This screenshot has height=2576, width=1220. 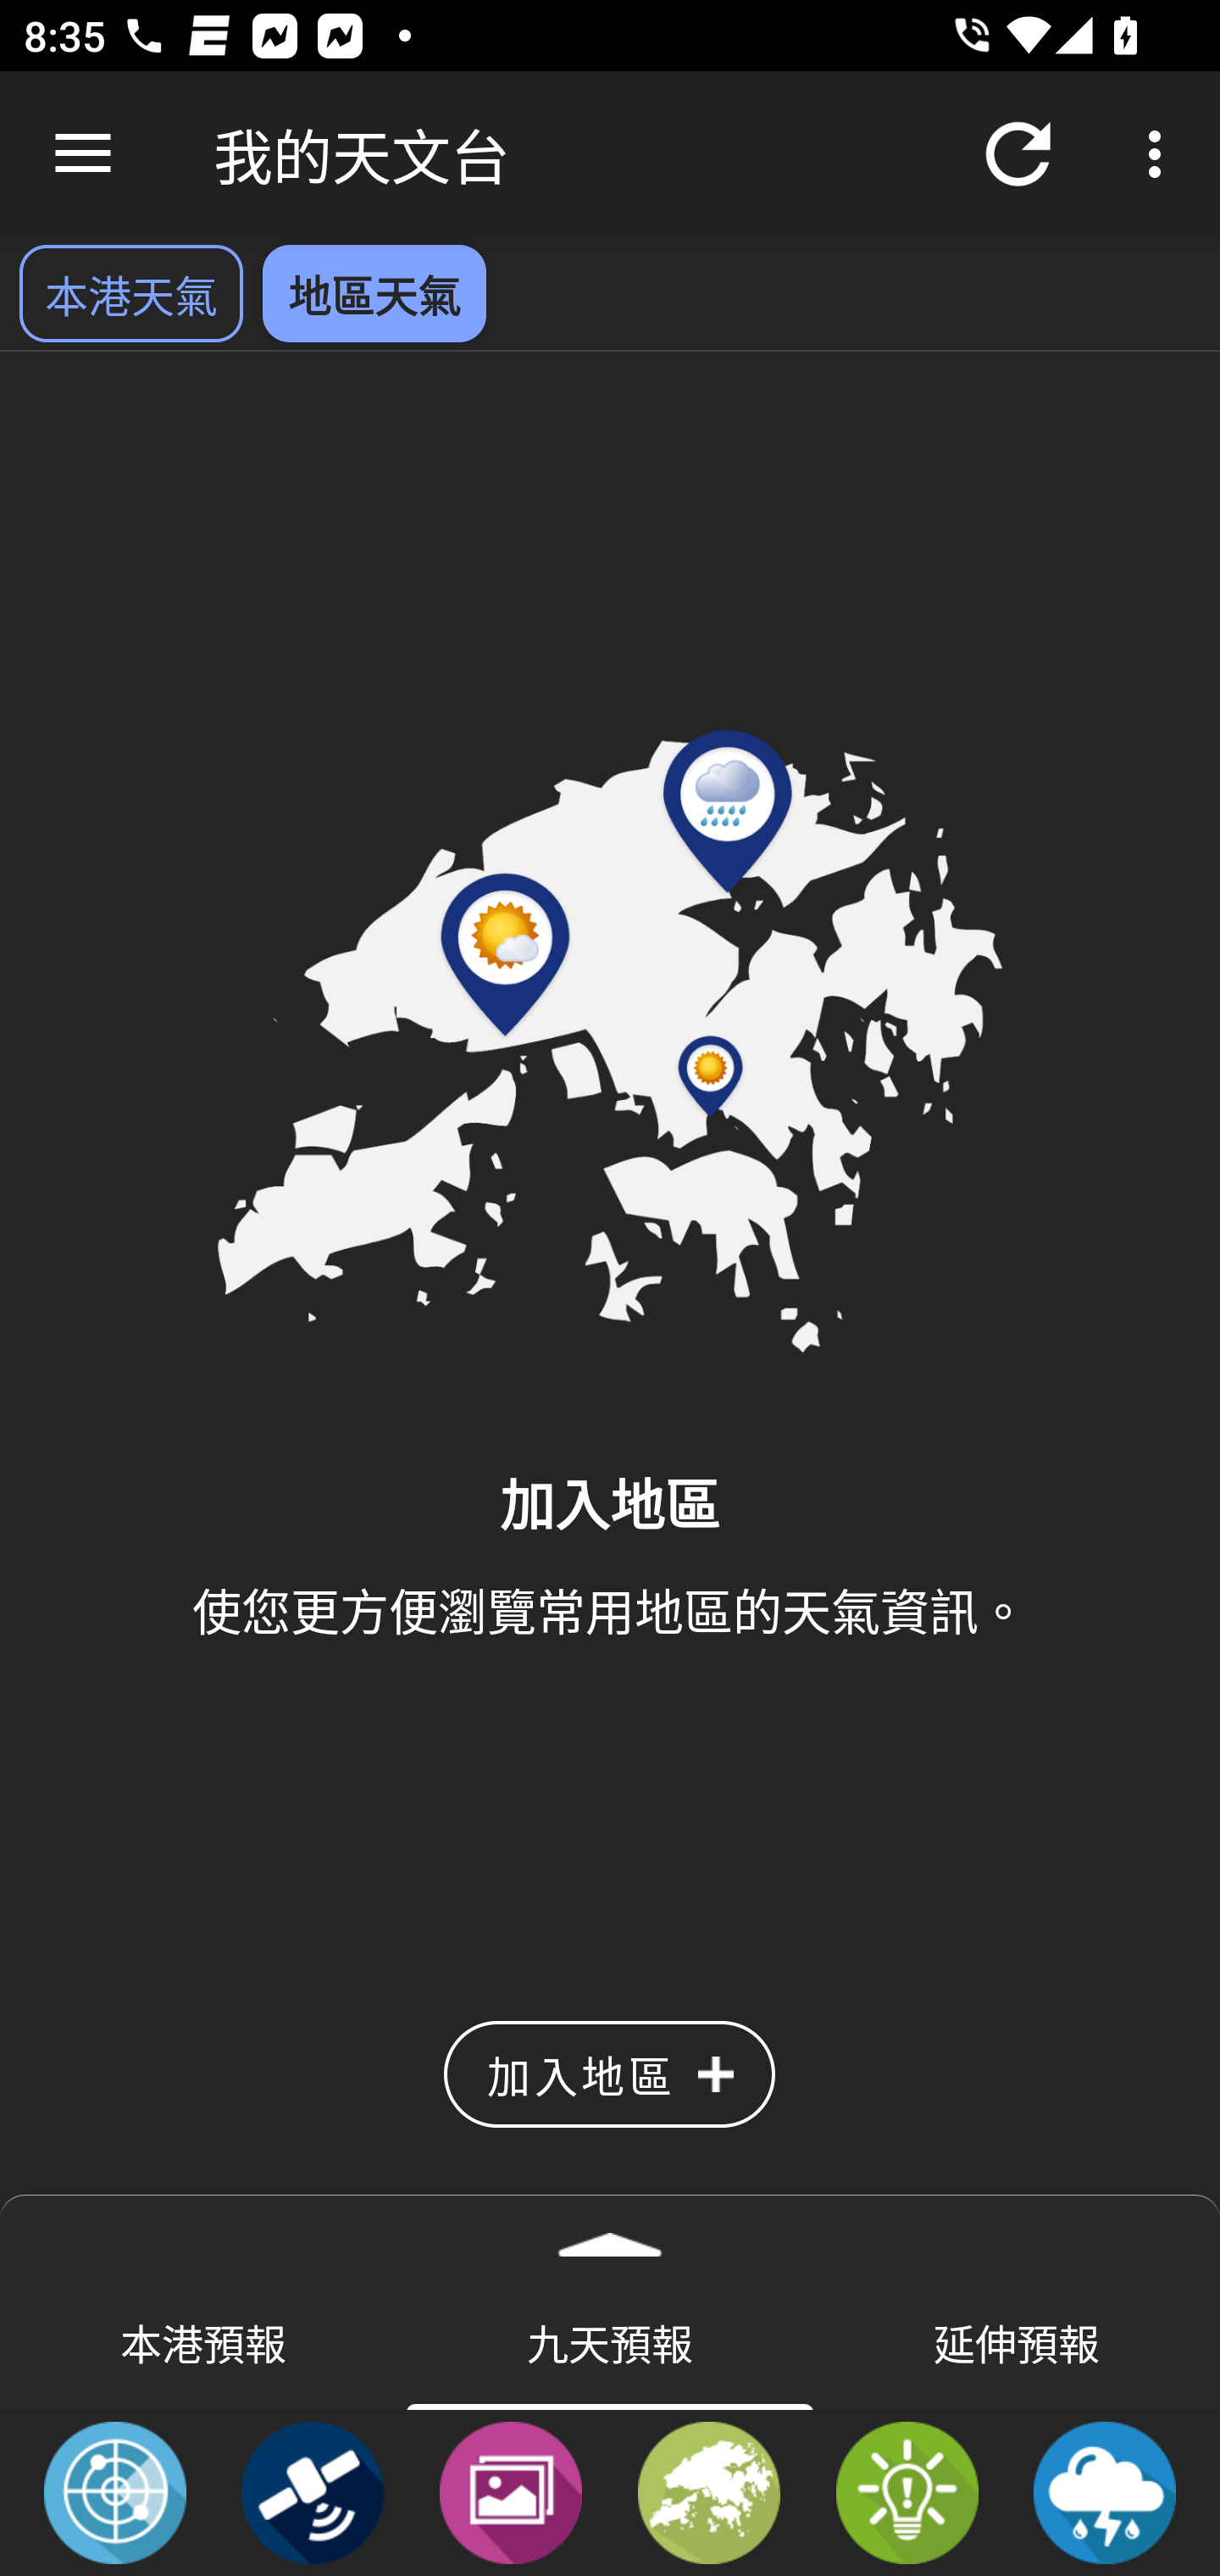 What do you see at coordinates (130, 293) in the screenshot?
I see `本港天氣 選擇 本港天氣` at bounding box center [130, 293].